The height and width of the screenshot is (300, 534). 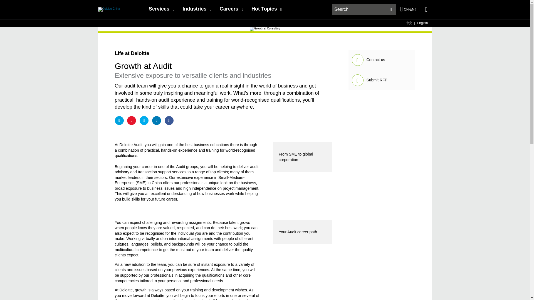 I want to click on Deloitte China, so click(x=108, y=9).